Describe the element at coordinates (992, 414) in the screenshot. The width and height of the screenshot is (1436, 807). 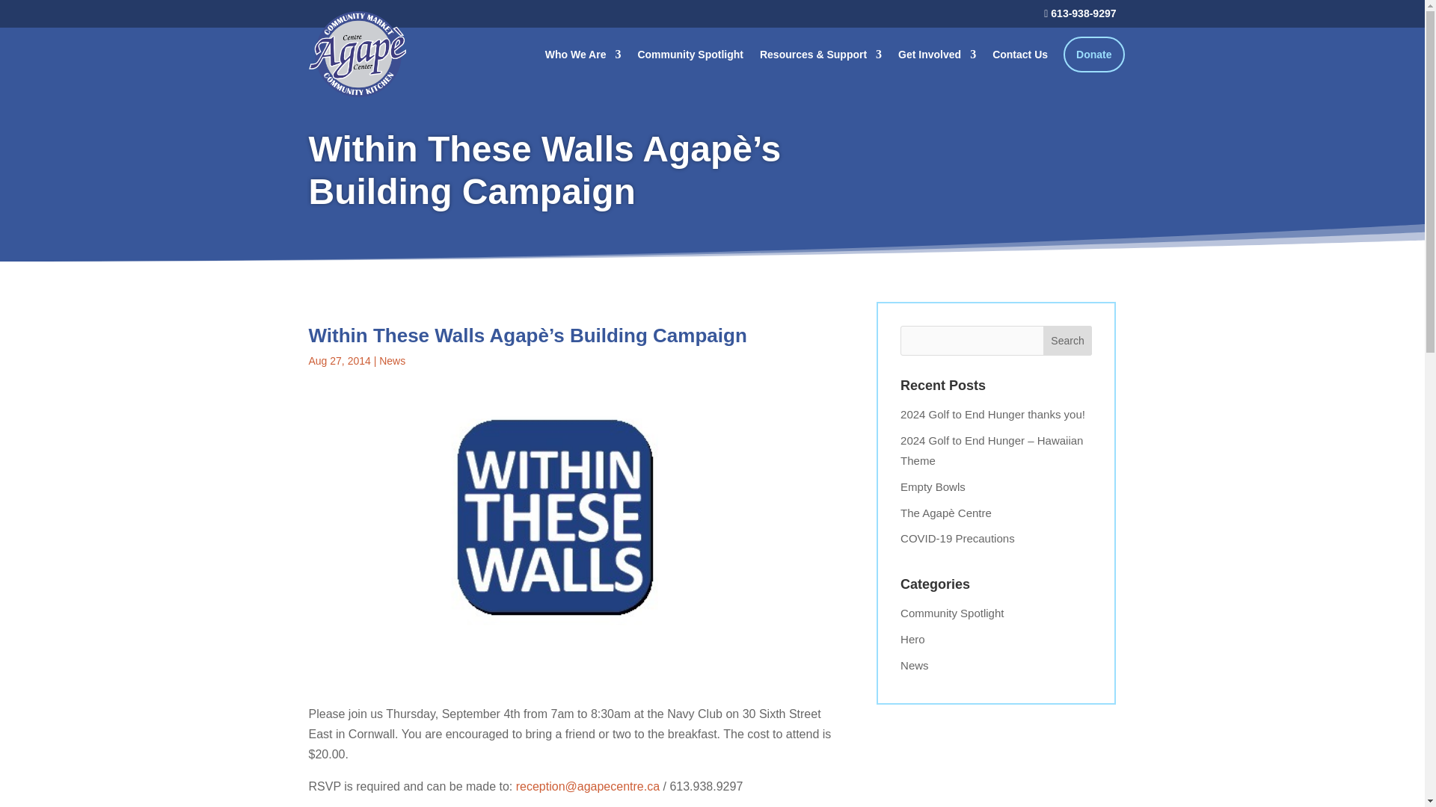
I see `2024 Golf to End Hunger thanks you!` at that location.